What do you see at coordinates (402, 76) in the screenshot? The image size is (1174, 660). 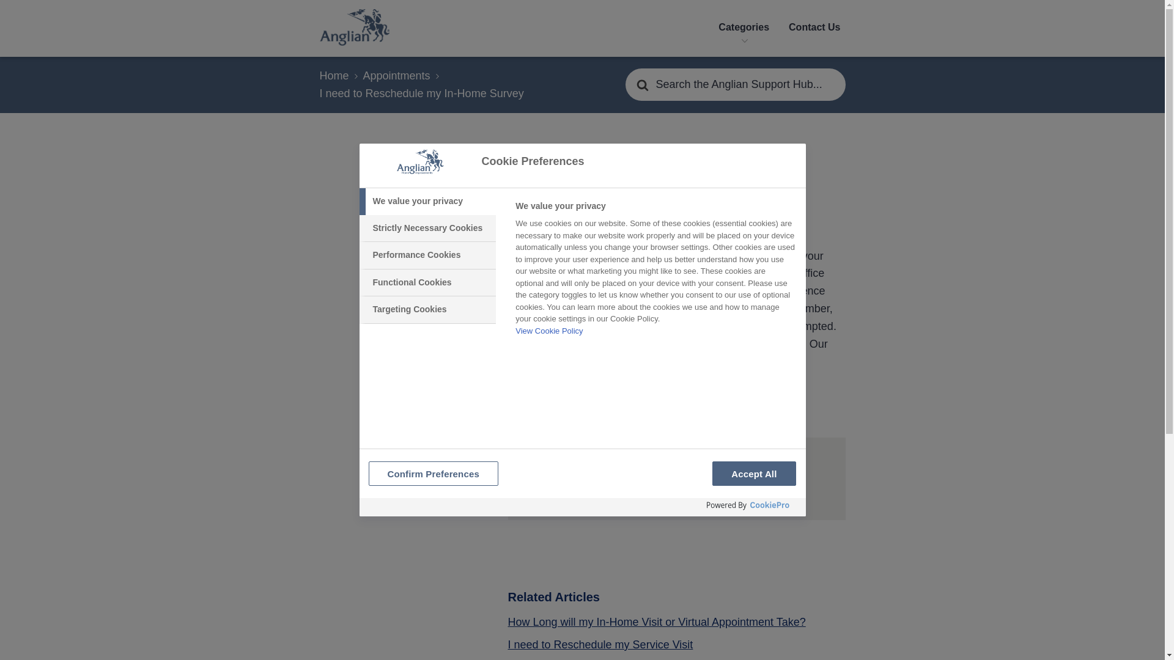 I see `Appointments` at bounding box center [402, 76].